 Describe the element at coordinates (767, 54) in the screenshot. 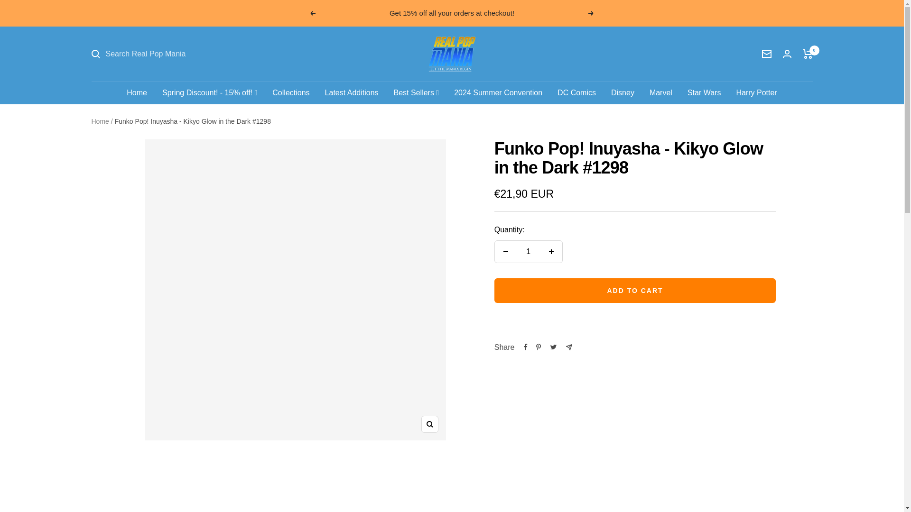

I see `Newsletter` at that location.